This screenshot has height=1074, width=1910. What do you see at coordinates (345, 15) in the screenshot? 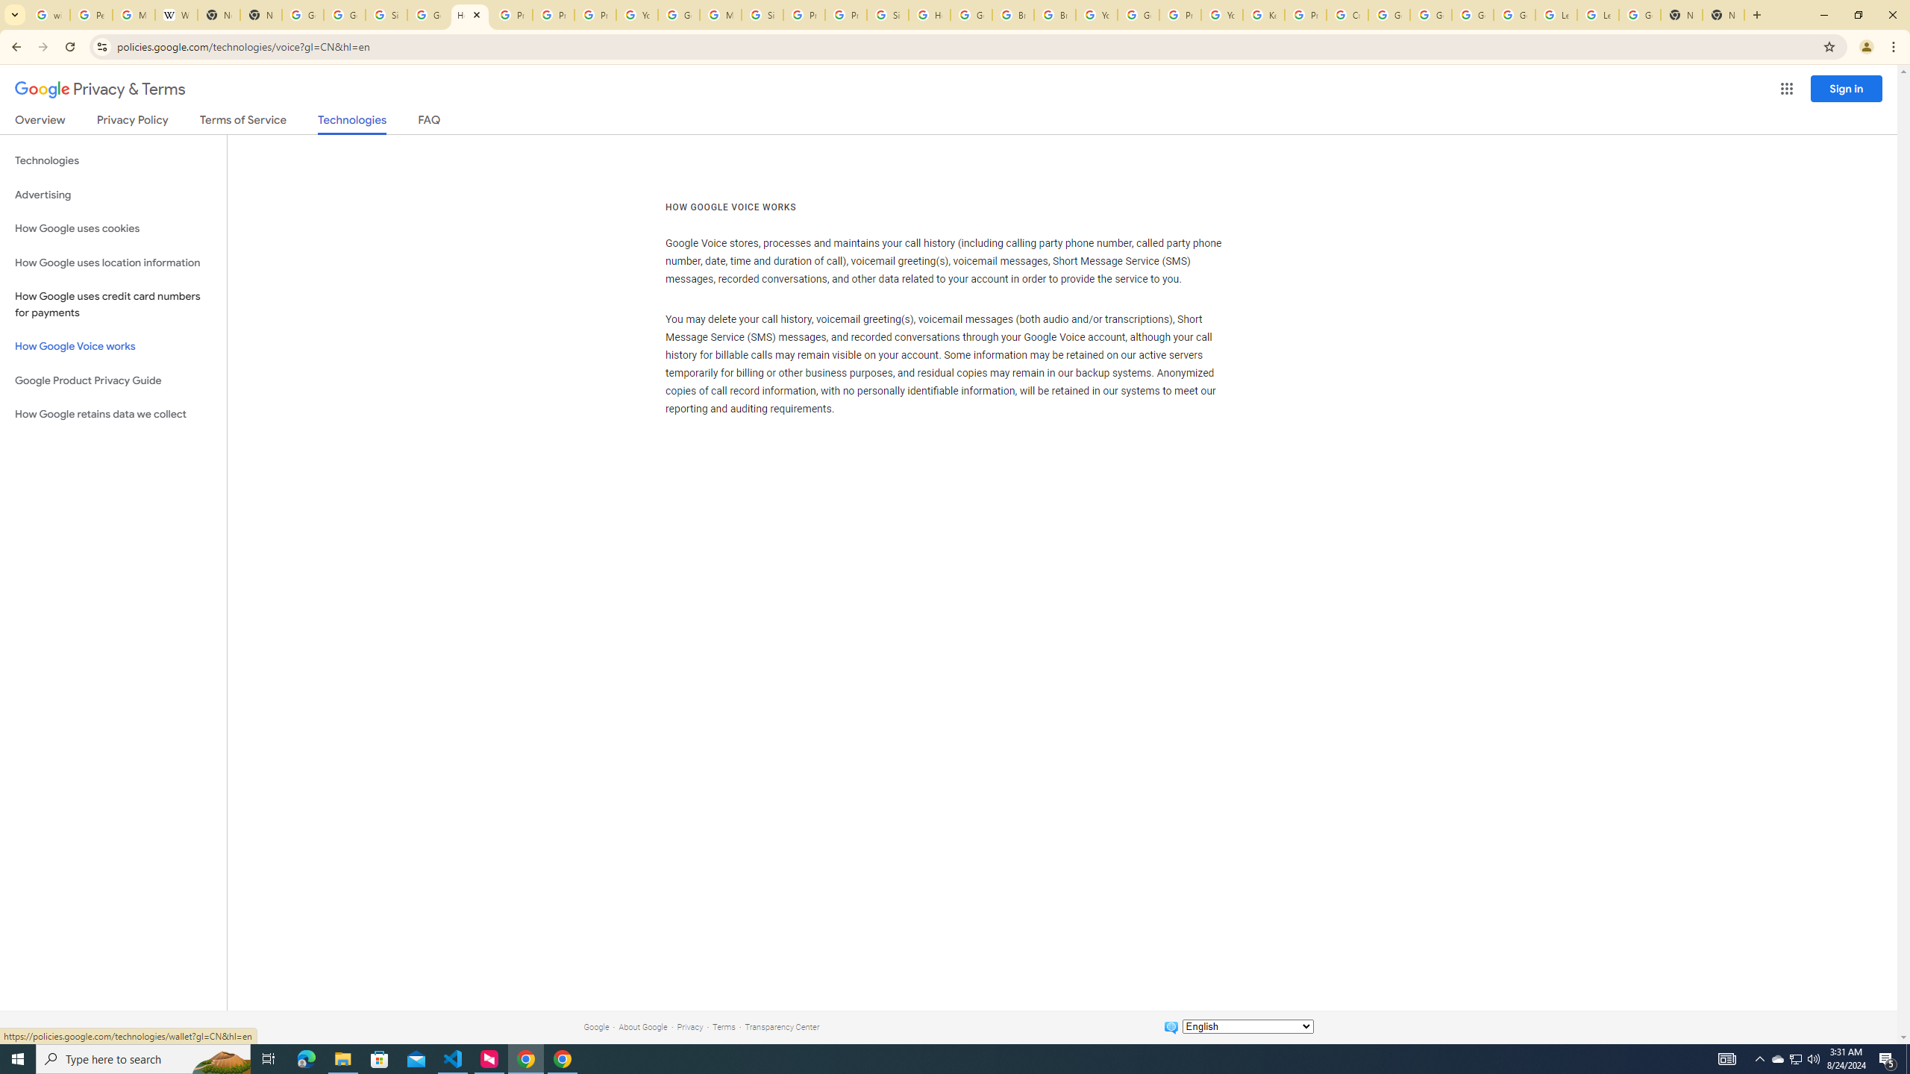
I see `Google Drive: Sign-in` at bounding box center [345, 15].